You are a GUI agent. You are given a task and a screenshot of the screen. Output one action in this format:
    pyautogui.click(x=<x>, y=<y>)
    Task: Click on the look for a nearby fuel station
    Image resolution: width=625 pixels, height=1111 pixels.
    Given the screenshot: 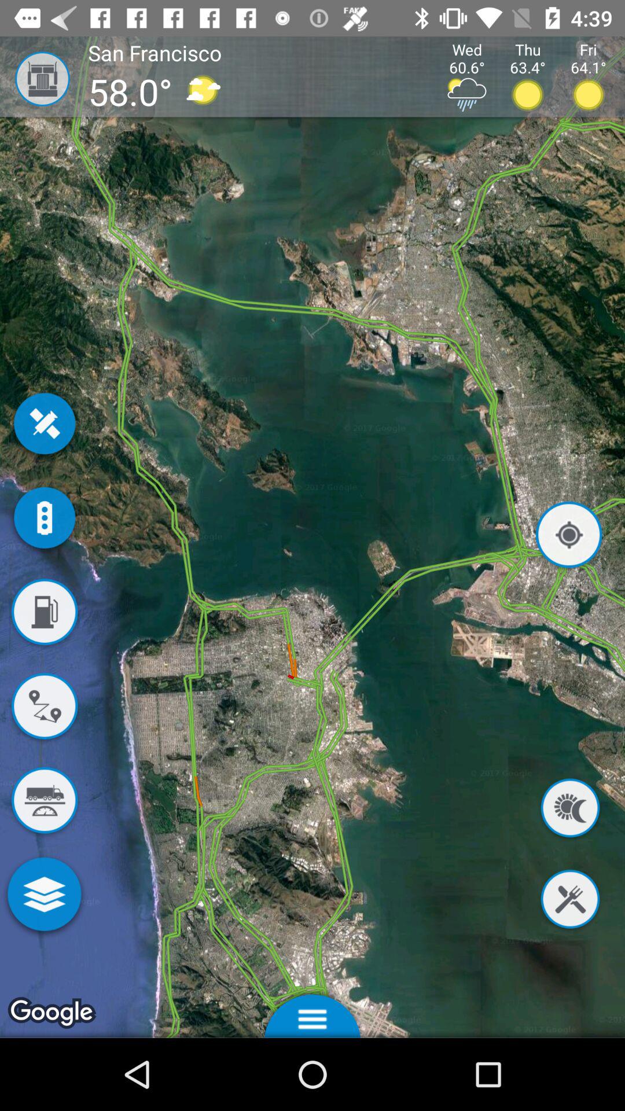 What is the action you would take?
    pyautogui.click(x=44, y=614)
    